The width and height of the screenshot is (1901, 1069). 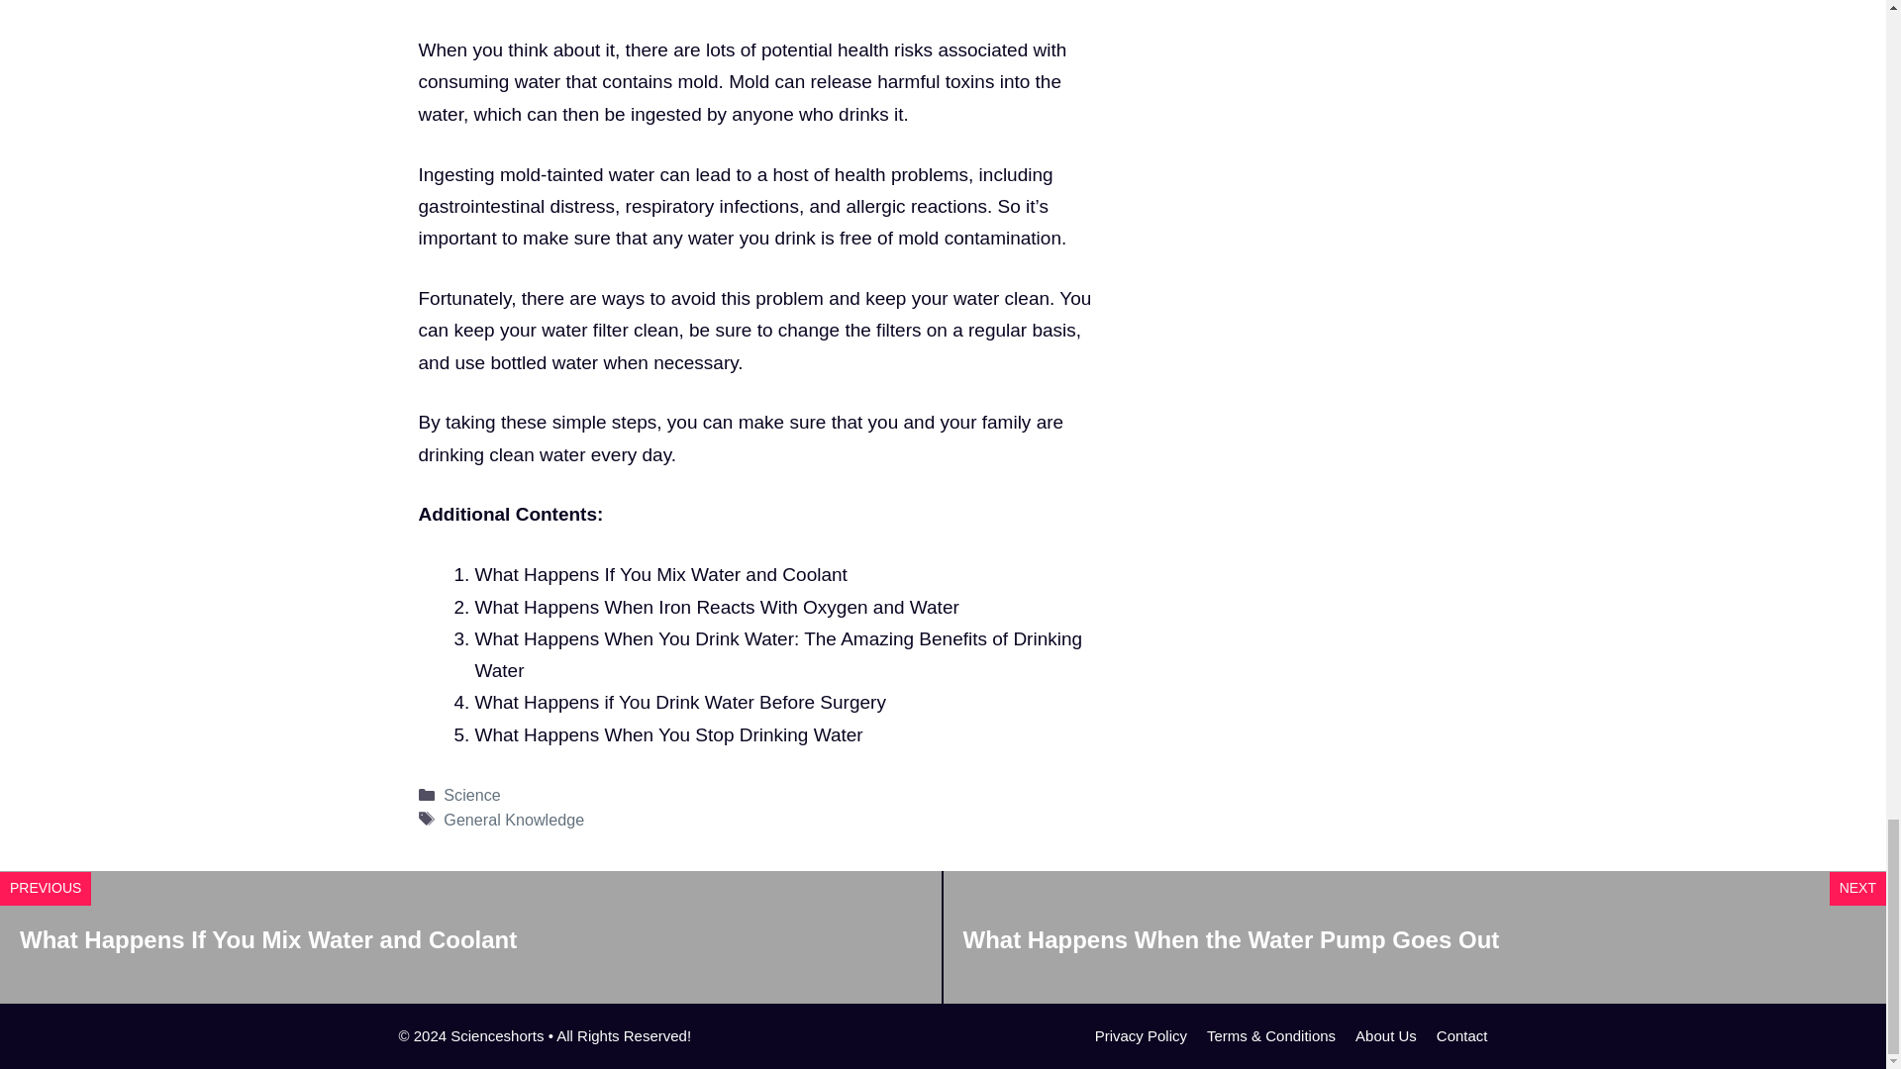 I want to click on What Happens If You Mix Water and Coolant, so click(x=267, y=940).